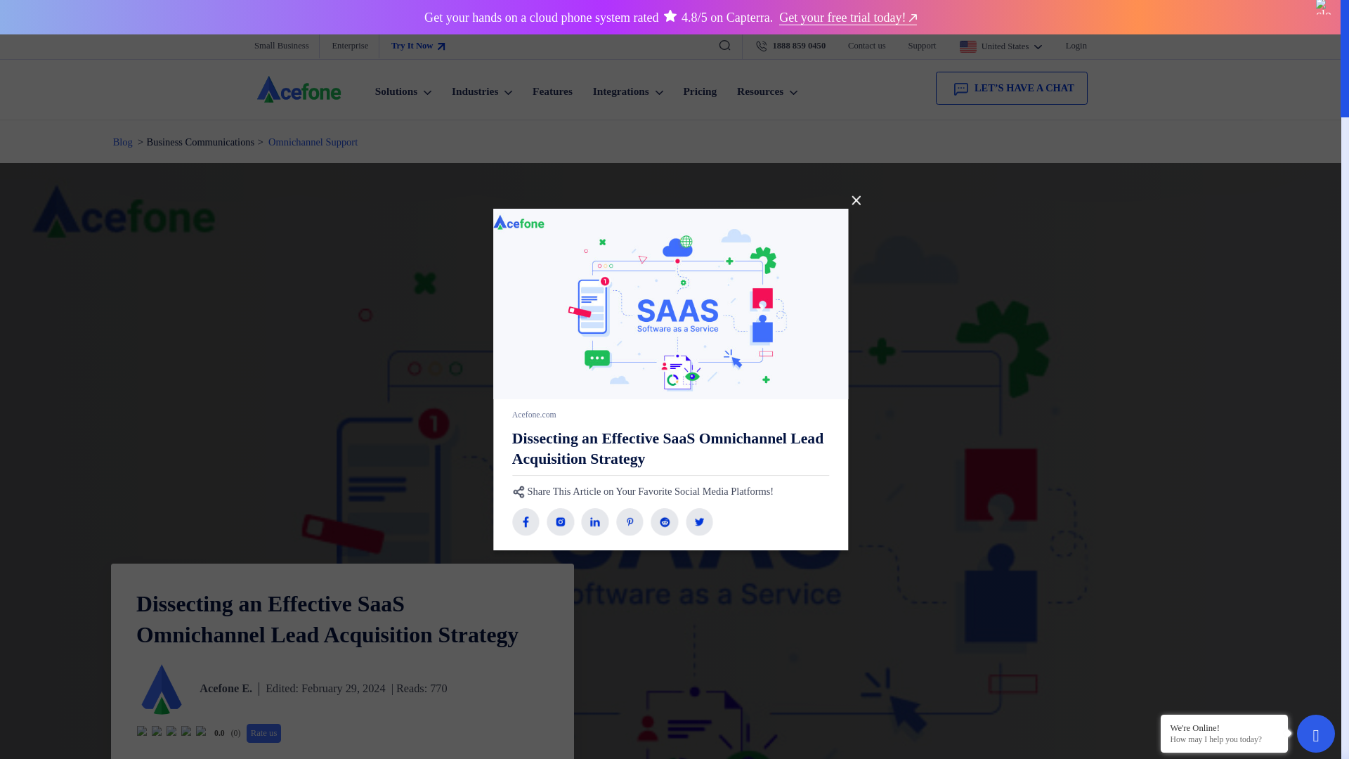 This screenshot has height=759, width=1349. Describe the element at coordinates (14, 25) in the screenshot. I see `Search` at that location.